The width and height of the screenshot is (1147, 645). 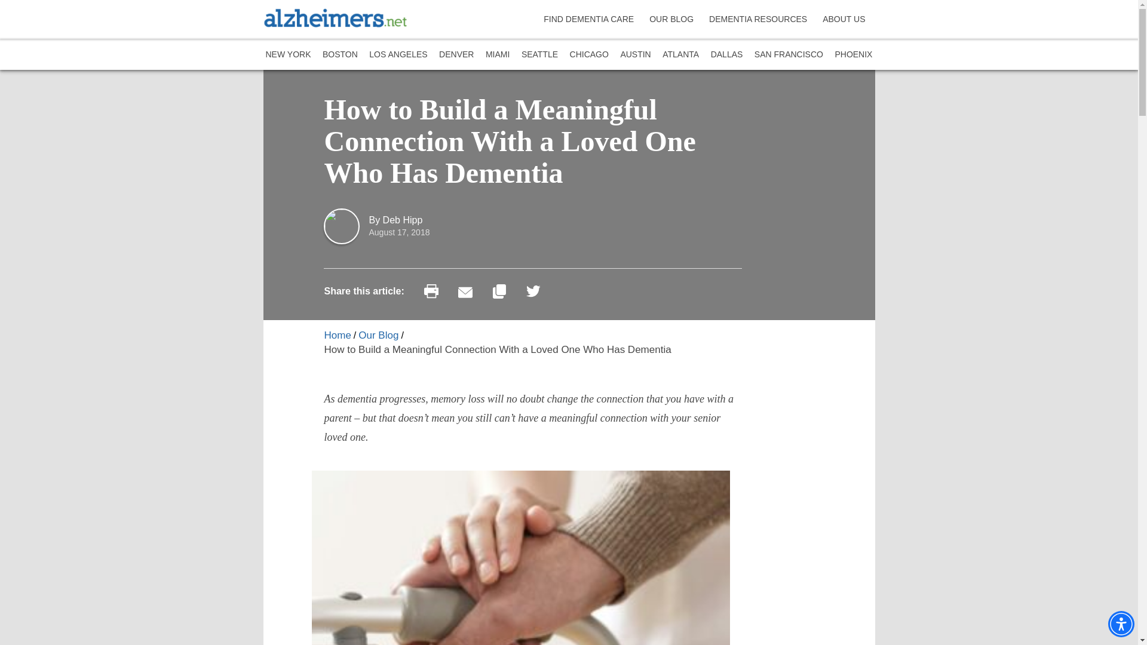 What do you see at coordinates (673, 19) in the screenshot?
I see `OUR BLOG` at bounding box center [673, 19].